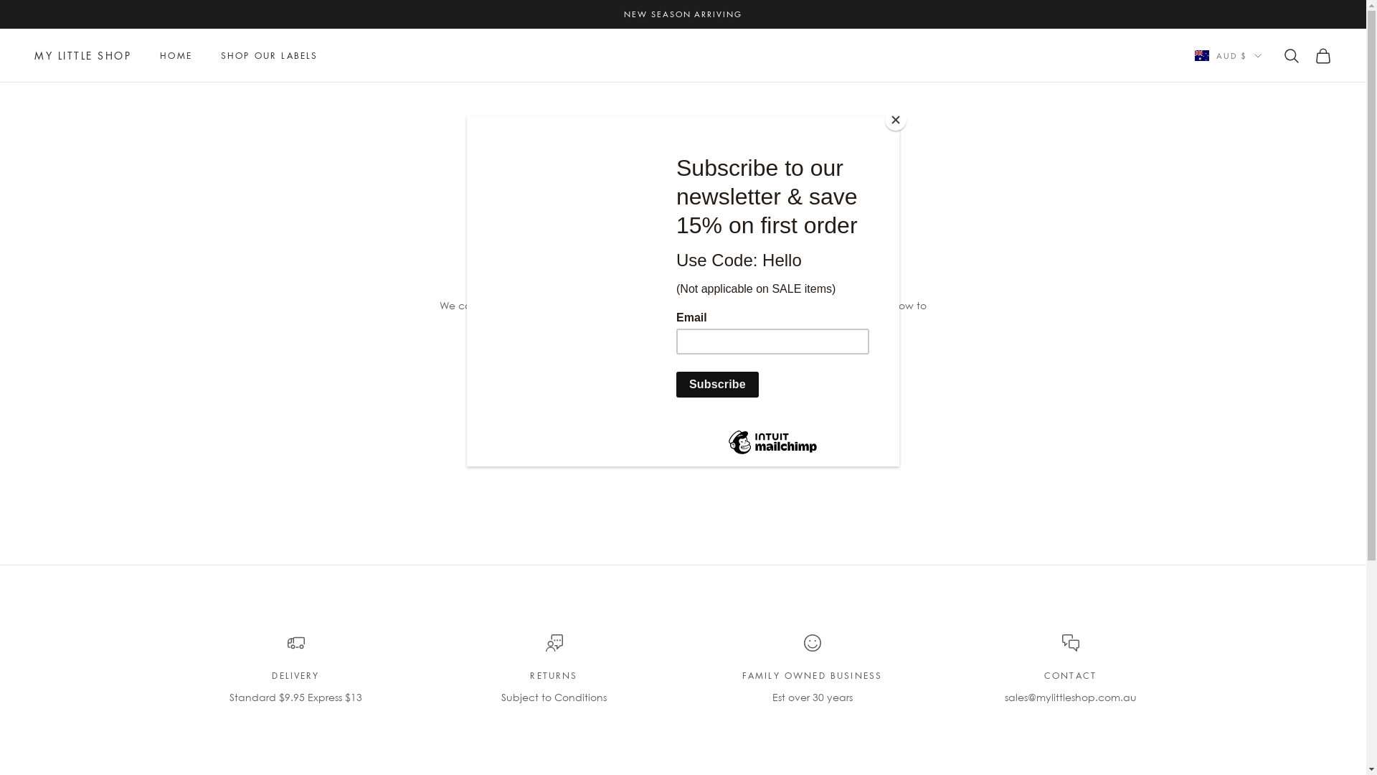  What do you see at coordinates (1292, 56) in the screenshot?
I see `Open search` at bounding box center [1292, 56].